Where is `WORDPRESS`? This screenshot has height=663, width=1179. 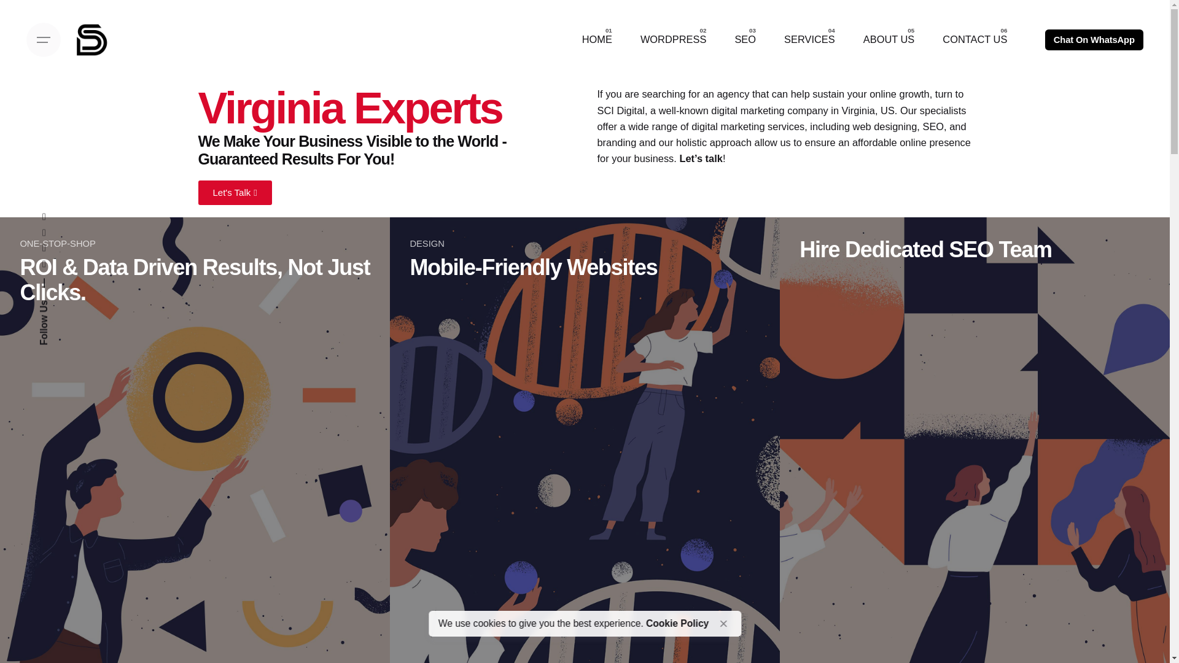
WORDPRESS is located at coordinates (673, 40).